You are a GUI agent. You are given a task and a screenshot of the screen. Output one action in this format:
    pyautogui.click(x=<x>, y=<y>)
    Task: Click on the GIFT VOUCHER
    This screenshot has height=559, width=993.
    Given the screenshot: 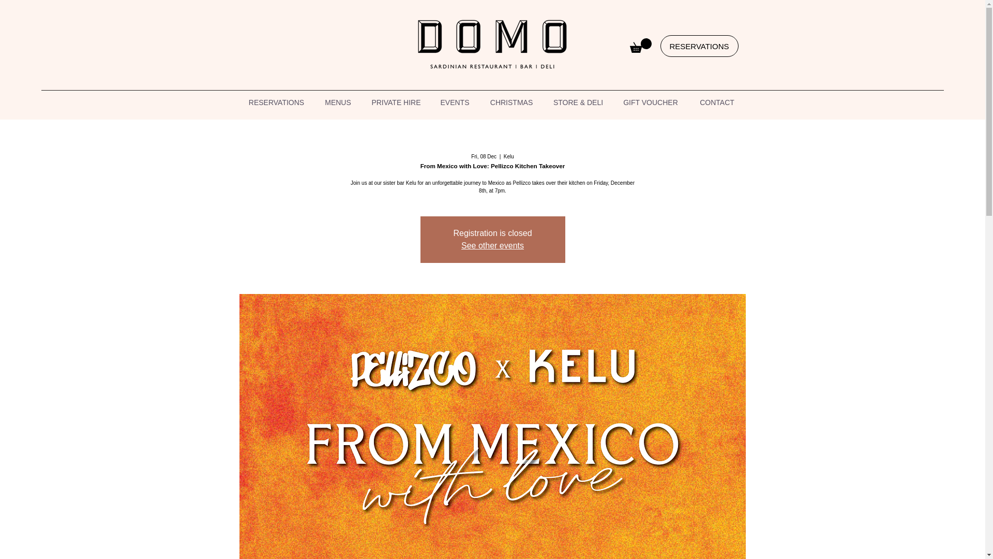 What is the action you would take?
    pyautogui.click(x=651, y=102)
    